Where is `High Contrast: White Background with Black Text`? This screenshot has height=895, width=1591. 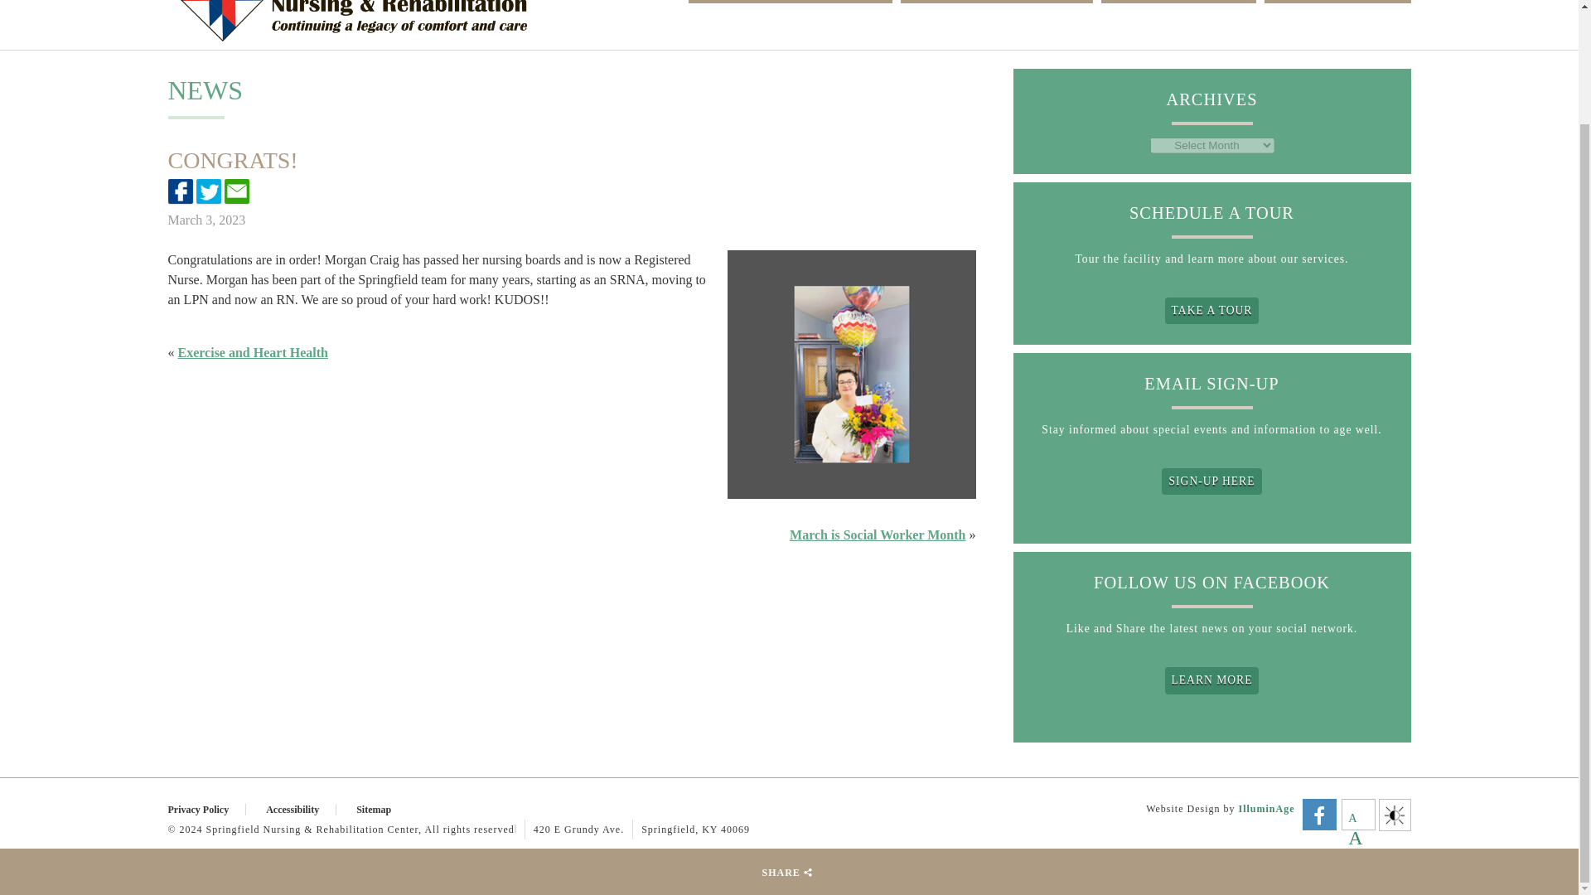
High Contrast: White Background with Black Text is located at coordinates (1394, 815).